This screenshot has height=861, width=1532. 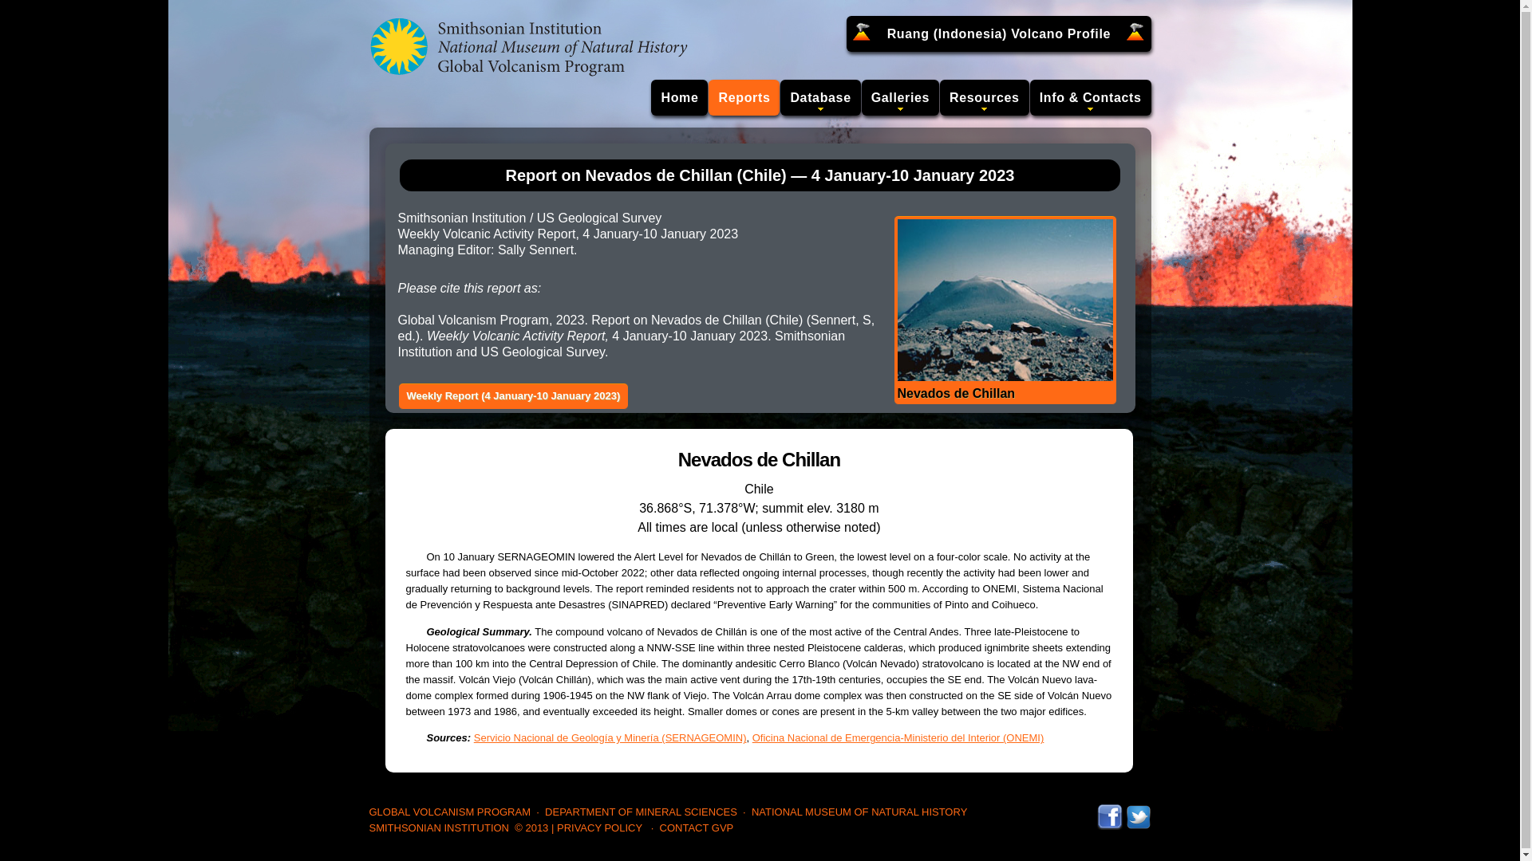 What do you see at coordinates (1004, 310) in the screenshot?
I see `Nevados de Chillan` at bounding box center [1004, 310].